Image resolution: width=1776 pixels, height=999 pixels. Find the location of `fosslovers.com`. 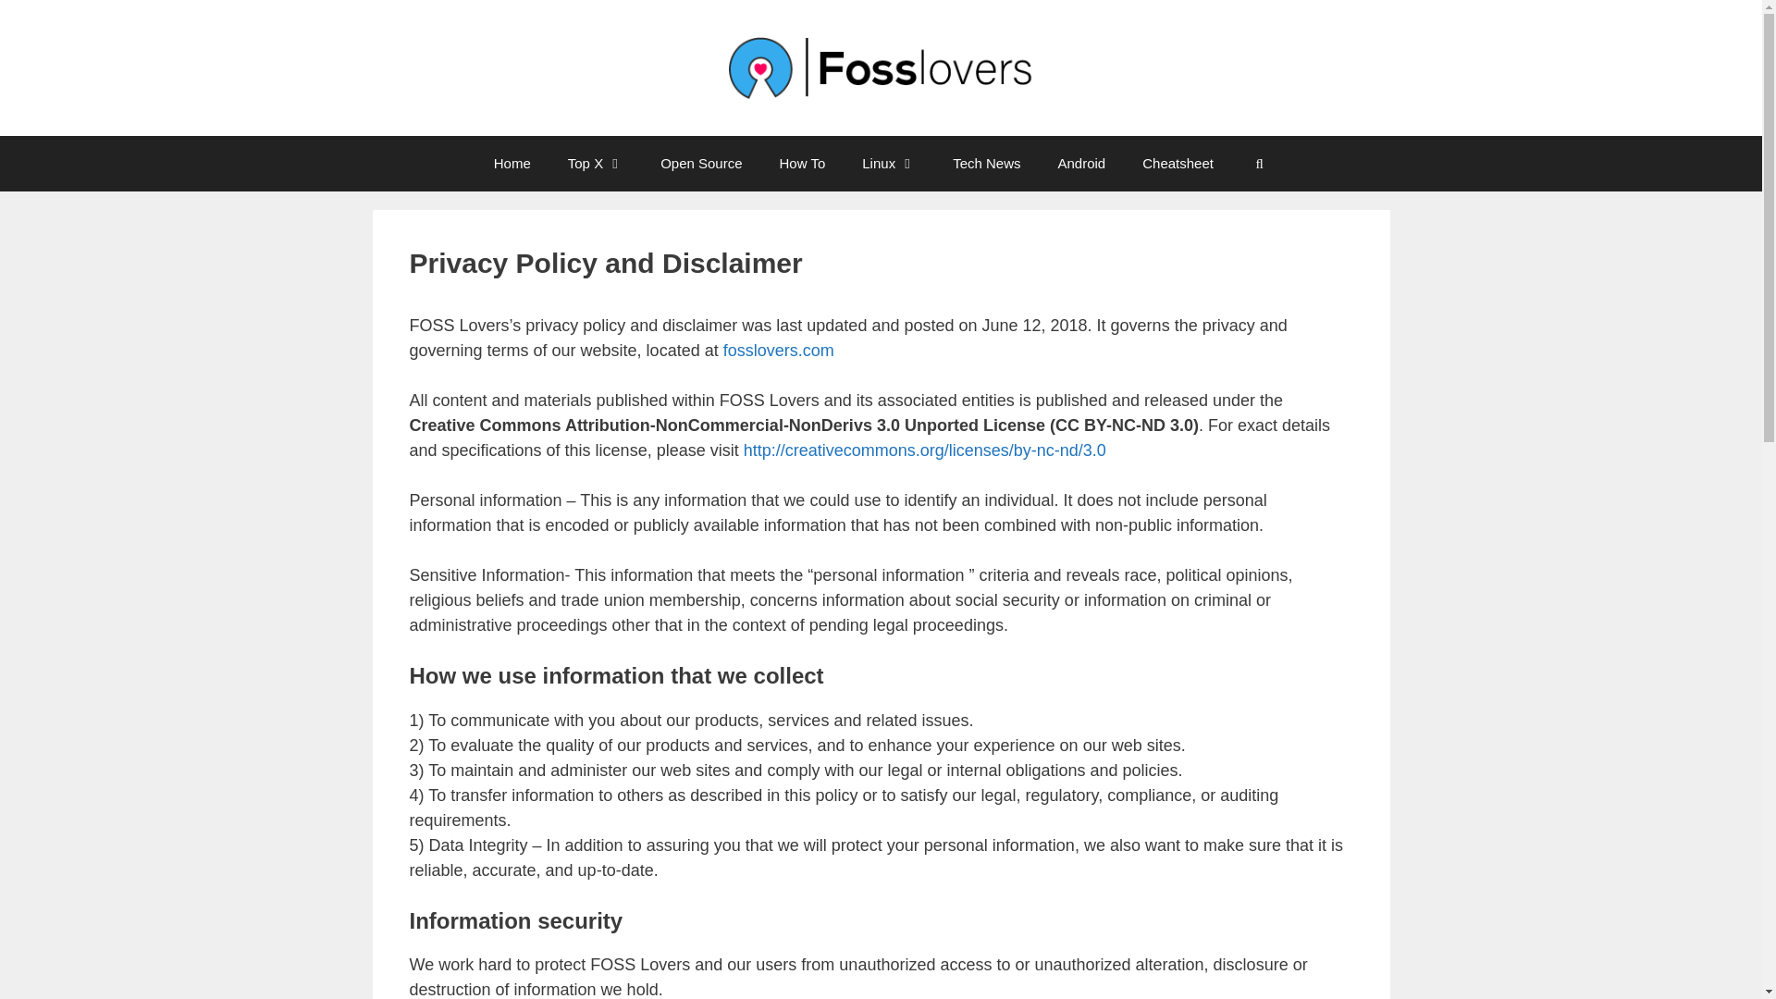

fosslovers.com is located at coordinates (779, 350).